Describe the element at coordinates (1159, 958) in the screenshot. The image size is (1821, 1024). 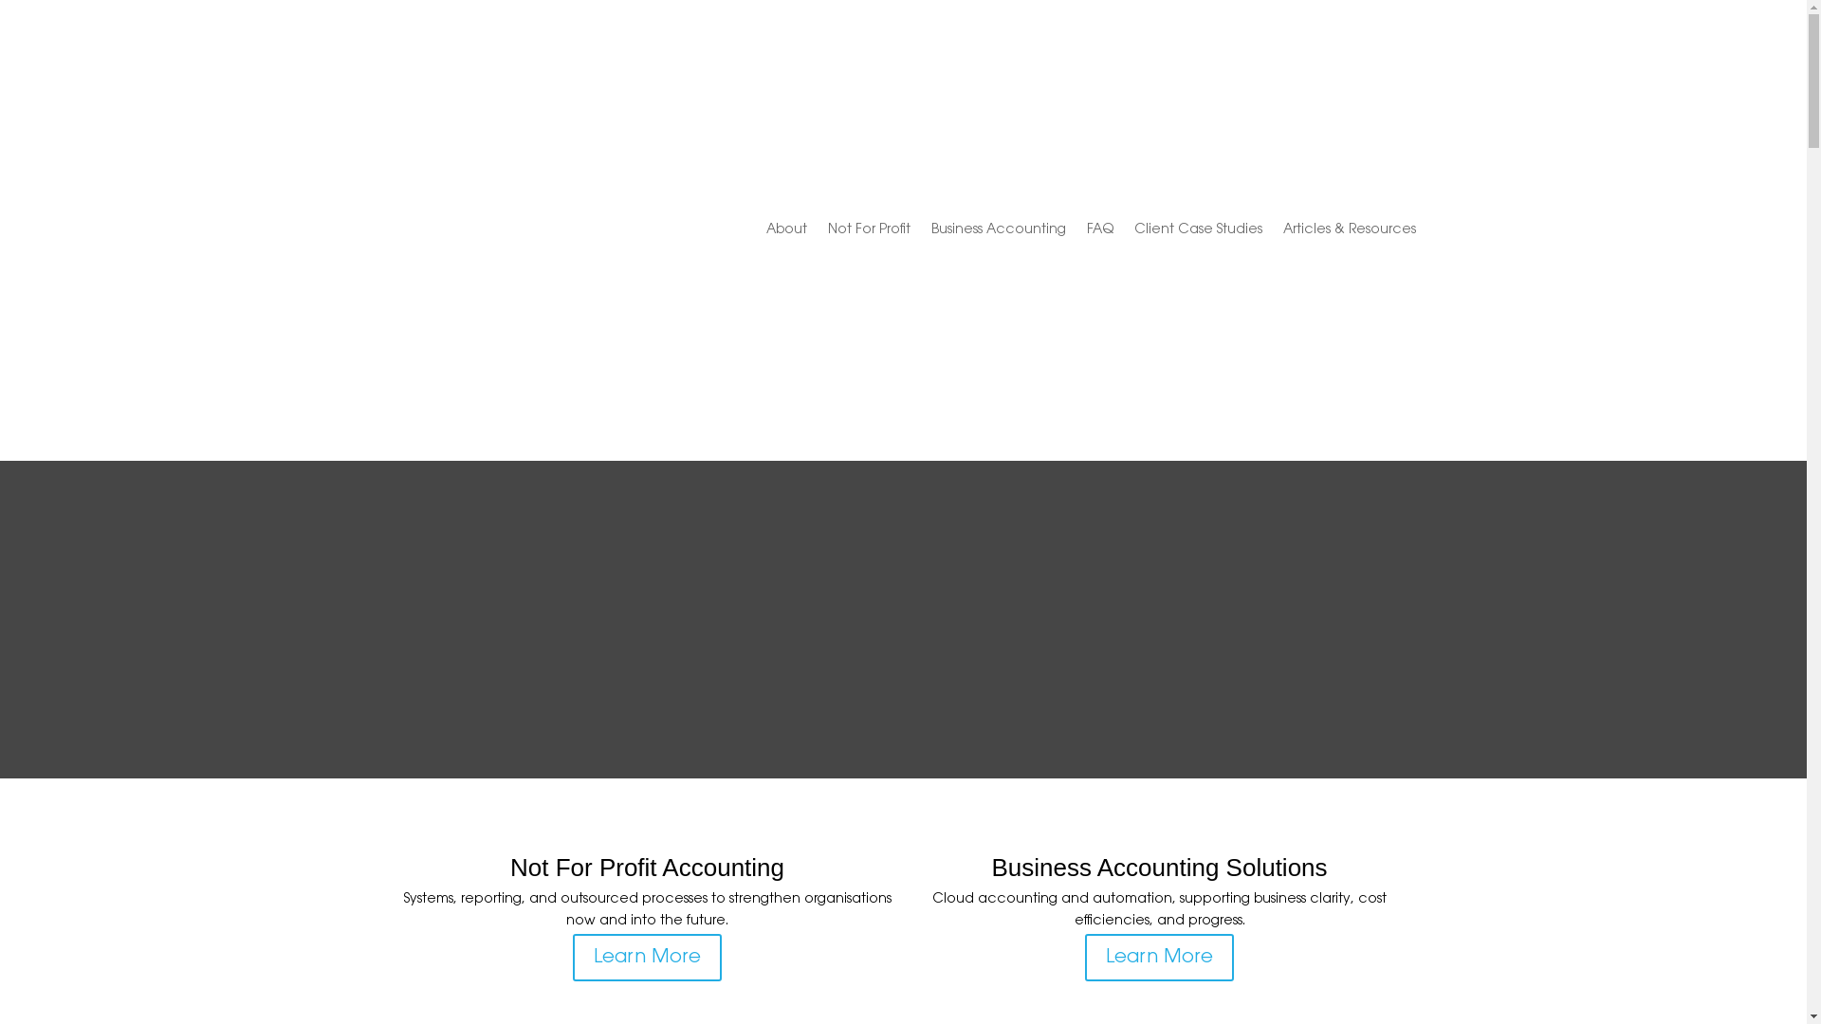
I see `Learn More` at that location.